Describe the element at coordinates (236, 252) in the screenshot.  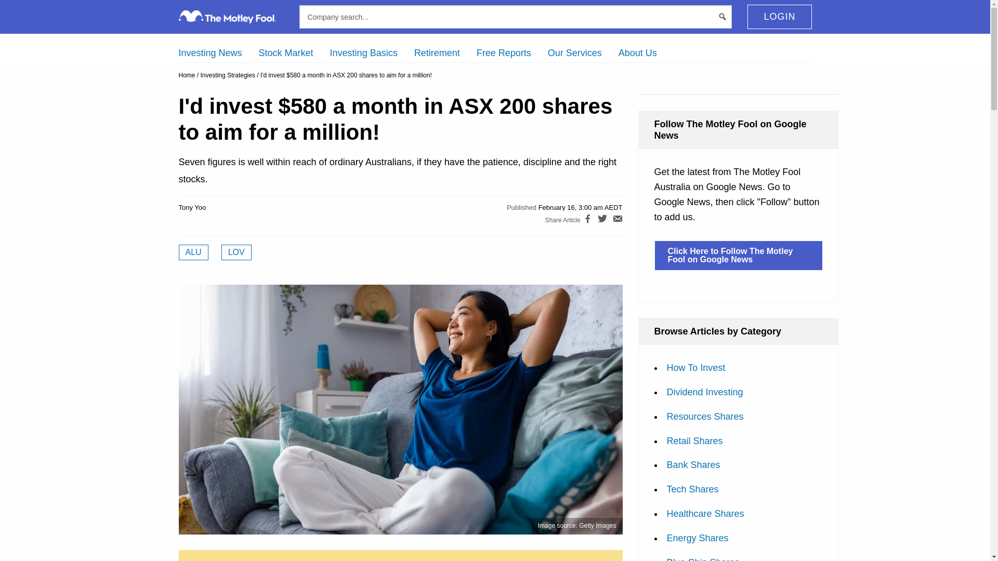
I see `See more articles about LOV` at that location.